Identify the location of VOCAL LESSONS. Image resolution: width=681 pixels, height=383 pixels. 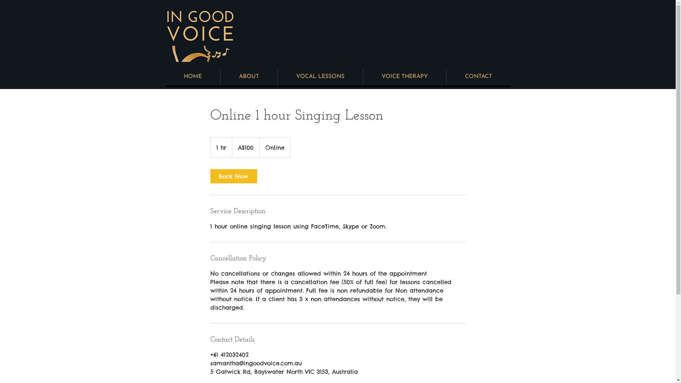
(320, 77).